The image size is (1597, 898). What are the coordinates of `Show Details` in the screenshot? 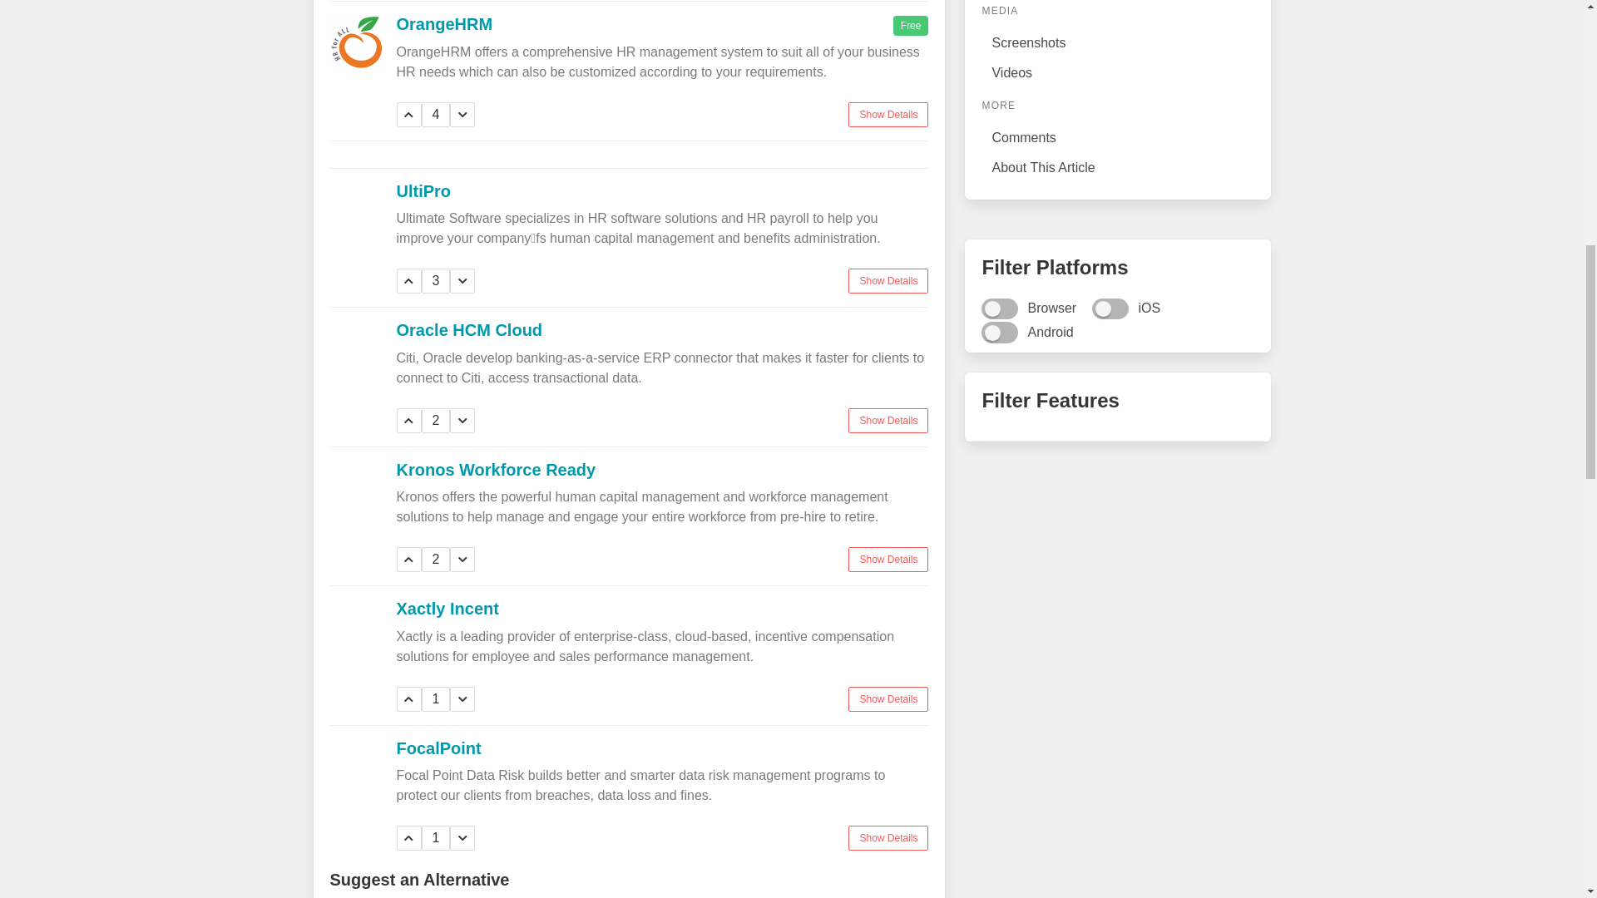 It's located at (887, 699).